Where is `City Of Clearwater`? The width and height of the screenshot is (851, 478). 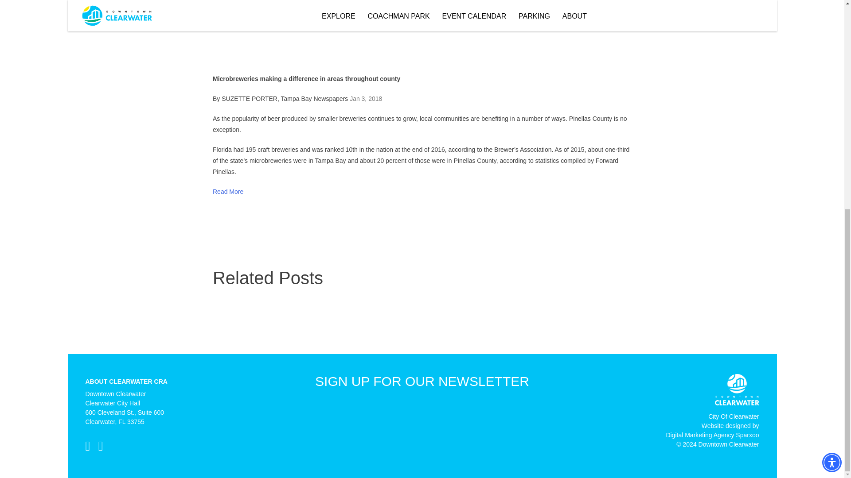 City Of Clearwater is located at coordinates (712, 433).